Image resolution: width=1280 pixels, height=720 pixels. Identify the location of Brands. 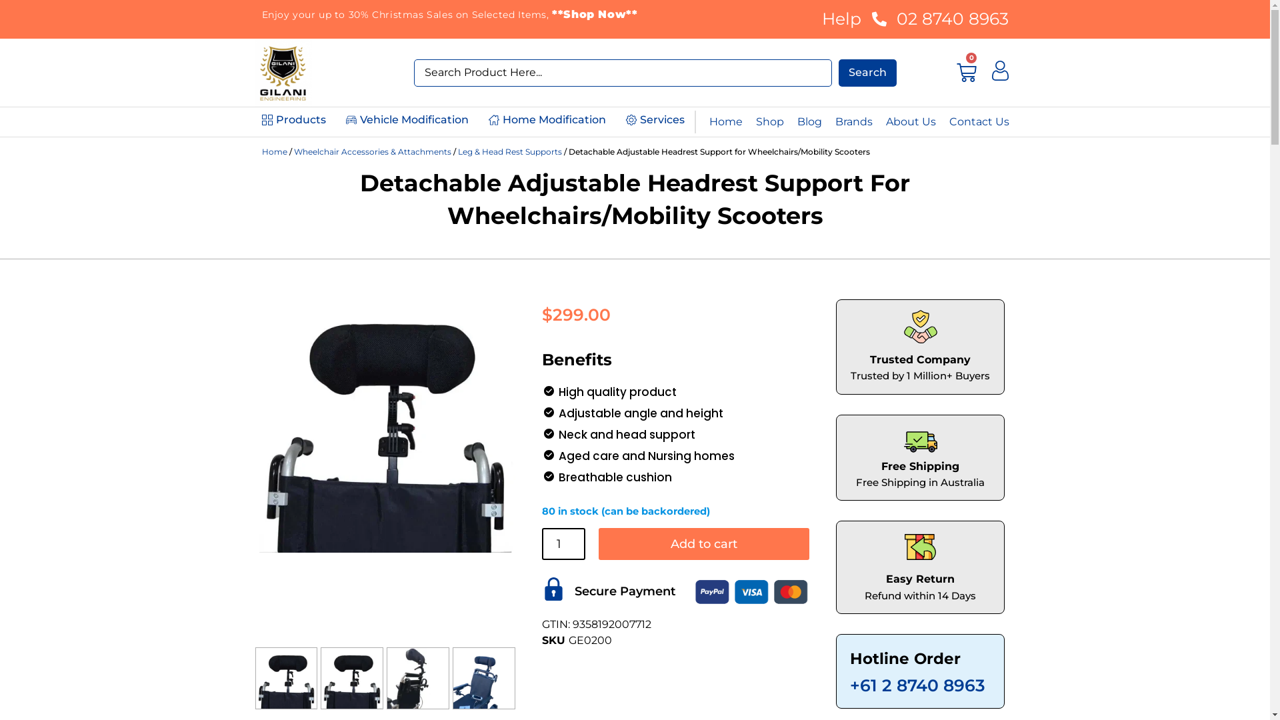
(854, 121).